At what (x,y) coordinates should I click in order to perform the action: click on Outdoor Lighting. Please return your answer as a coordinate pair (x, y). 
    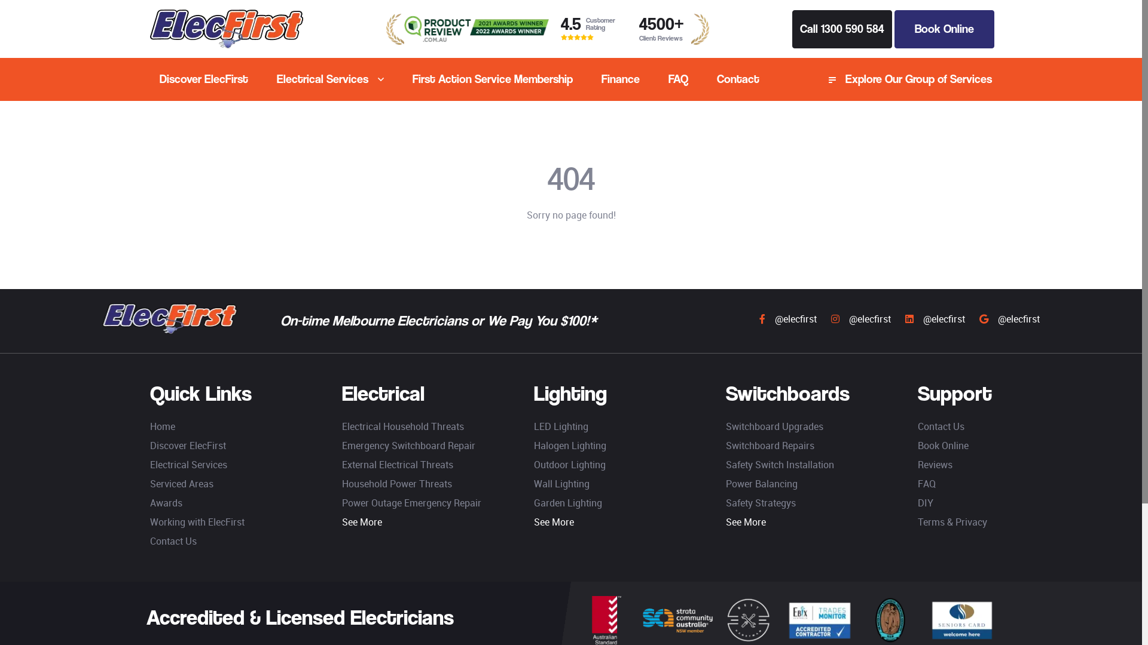
    Looking at the image, I should click on (570, 465).